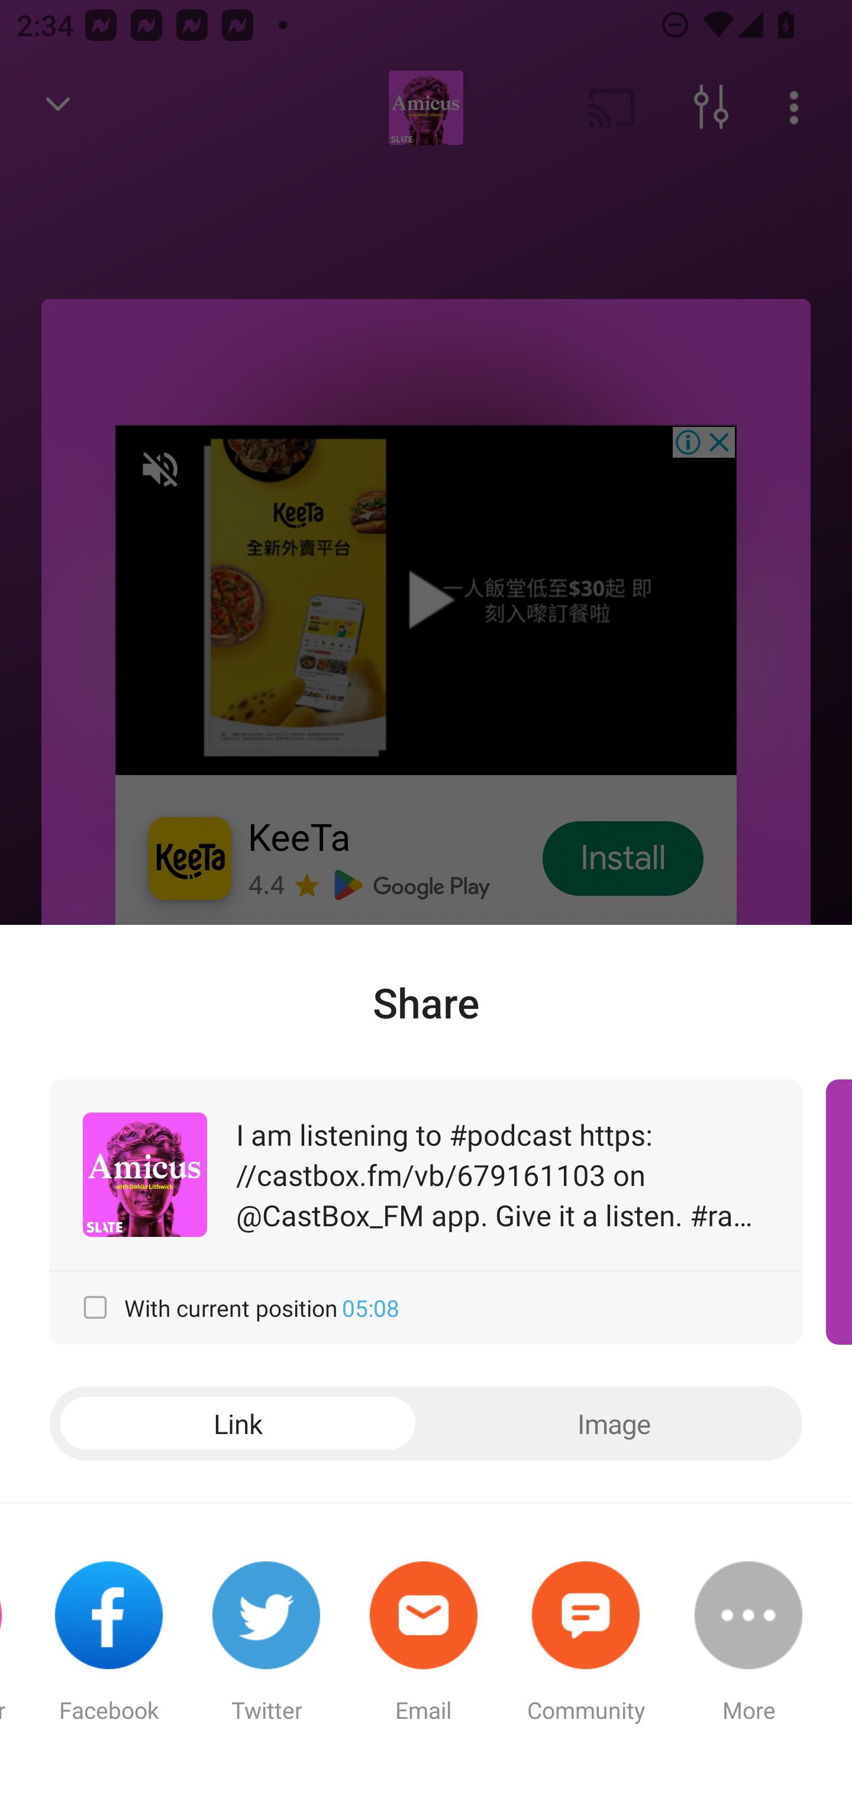 Image resolution: width=852 pixels, height=1800 pixels. Describe the element at coordinates (748, 1651) in the screenshot. I see `More` at that location.